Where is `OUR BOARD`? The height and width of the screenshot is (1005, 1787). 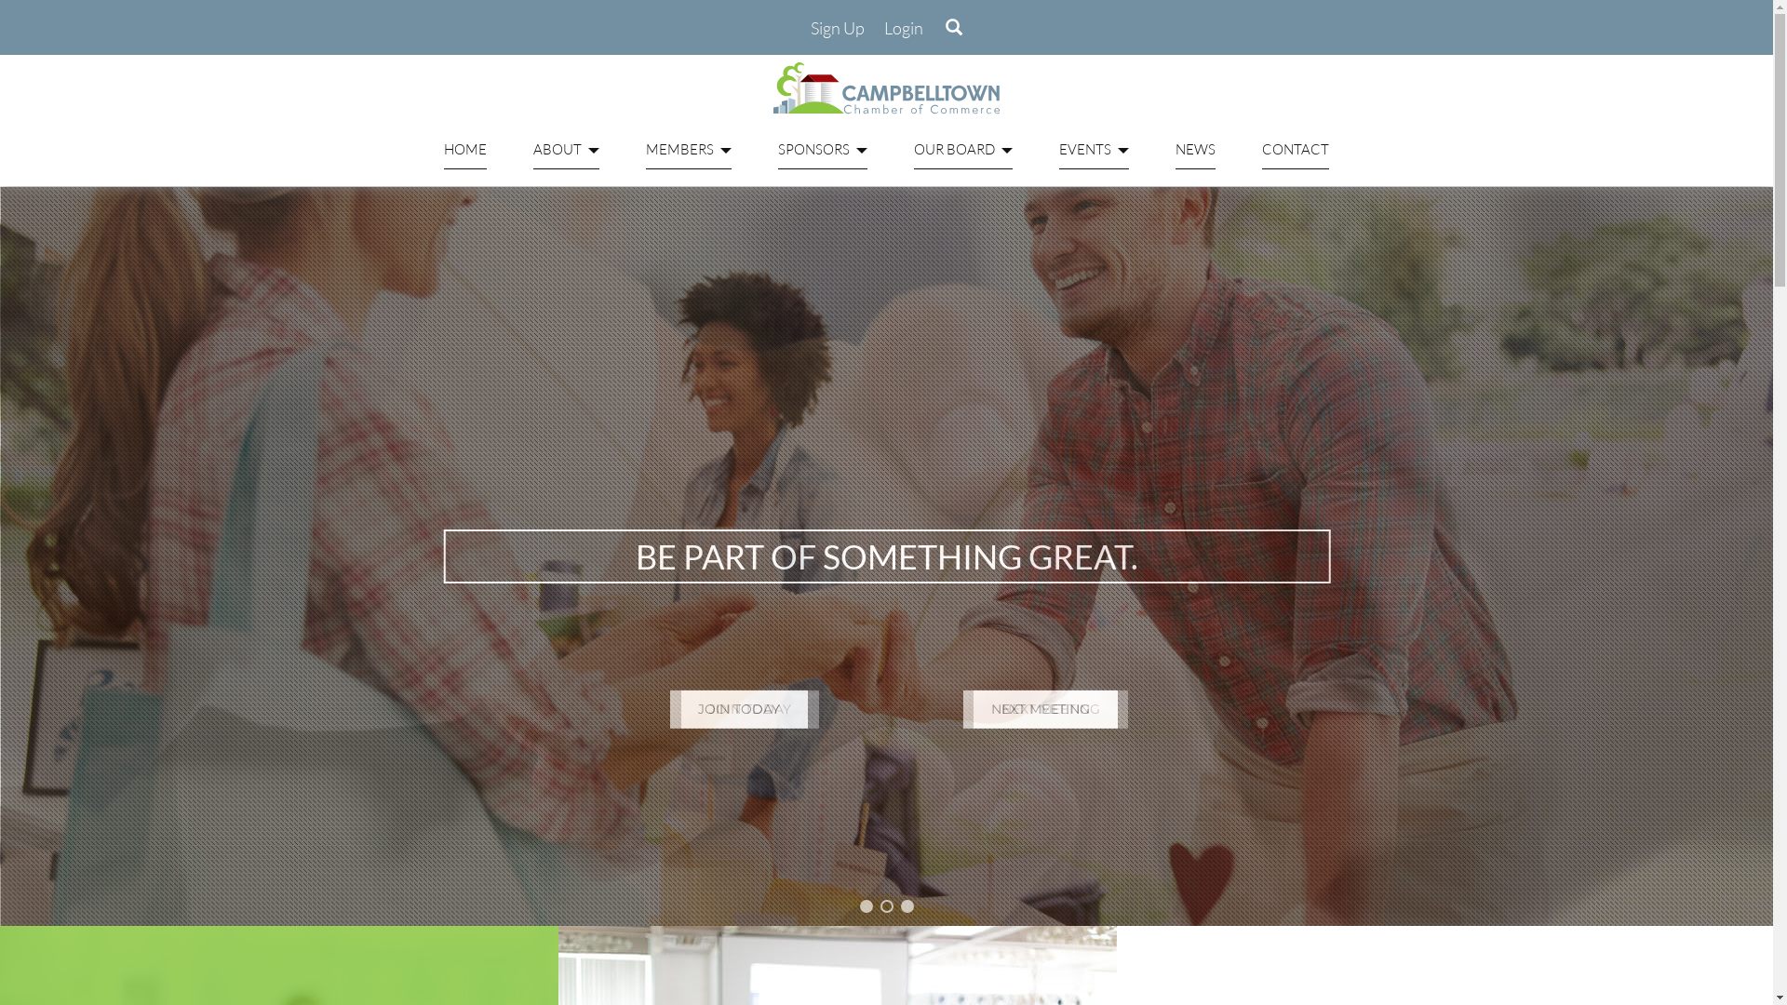
OUR BOARD is located at coordinates (963, 150).